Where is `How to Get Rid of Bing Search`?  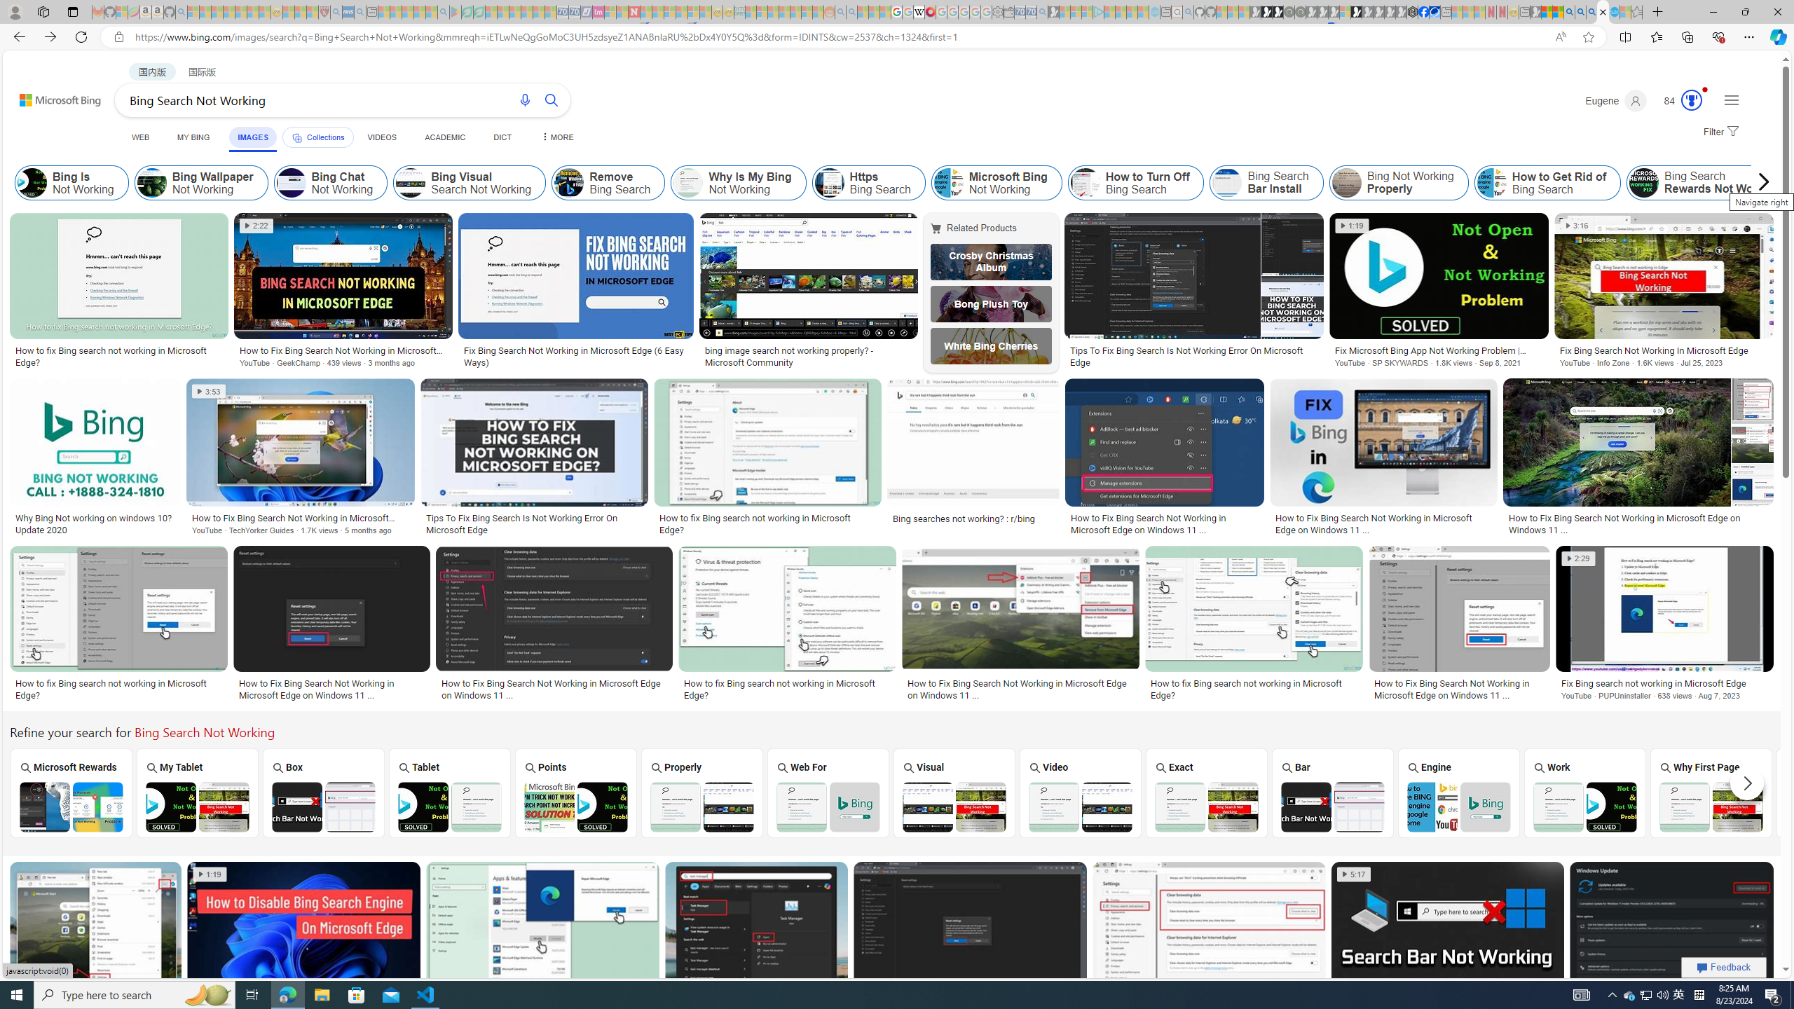 How to Get Rid of Bing Search is located at coordinates (1548, 183).